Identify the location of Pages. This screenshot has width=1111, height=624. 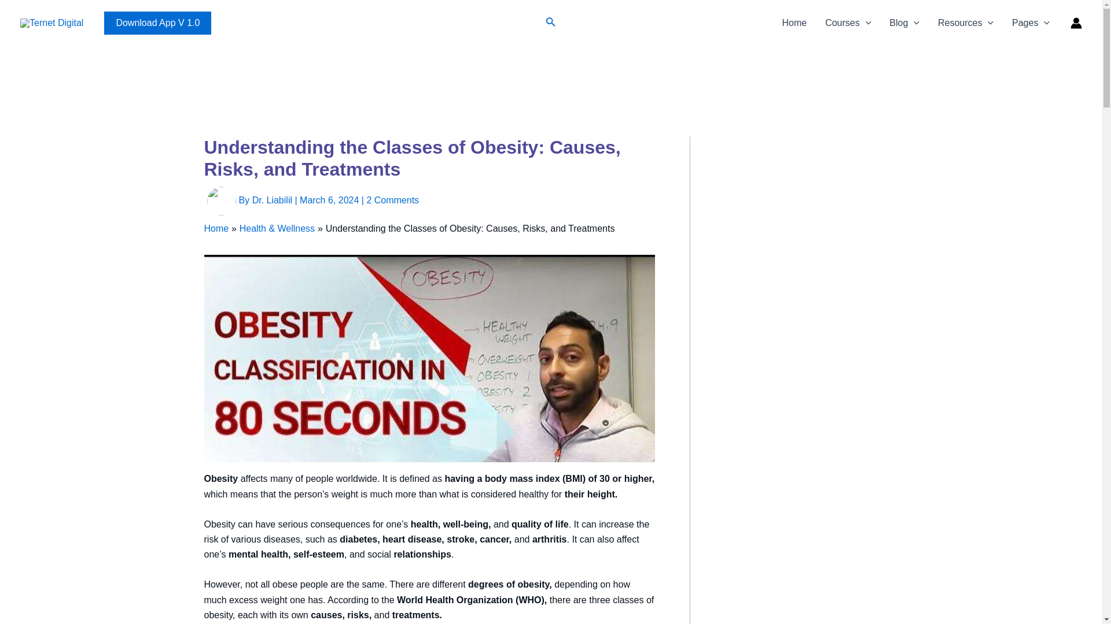
(1031, 23).